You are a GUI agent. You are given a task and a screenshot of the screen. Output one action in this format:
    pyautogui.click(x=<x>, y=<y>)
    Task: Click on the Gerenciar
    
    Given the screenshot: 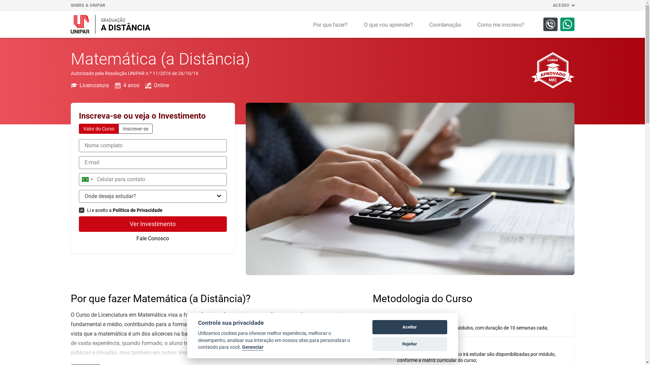 What is the action you would take?
    pyautogui.click(x=253, y=347)
    